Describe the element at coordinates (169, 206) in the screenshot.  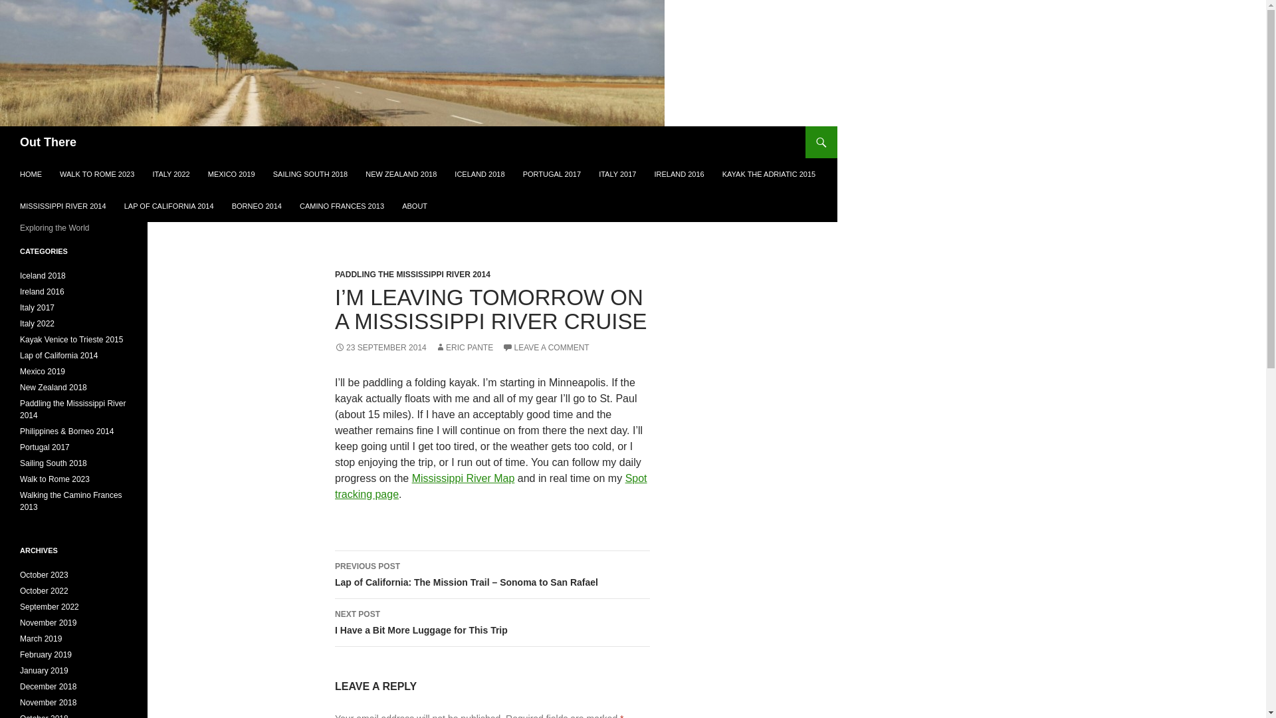
I see `LAP OF CALIFORNIA 2014` at that location.